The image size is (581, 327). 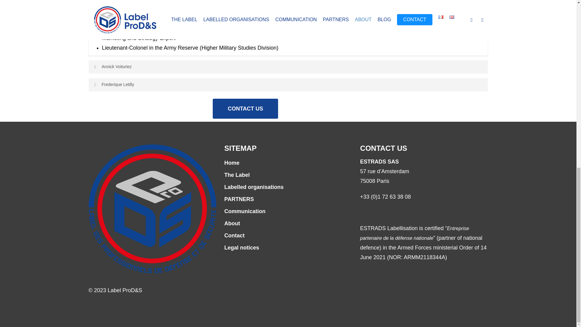 What do you see at coordinates (288, 175) in the screenshot?
I see `The Label` at bounding box center [288, 175].